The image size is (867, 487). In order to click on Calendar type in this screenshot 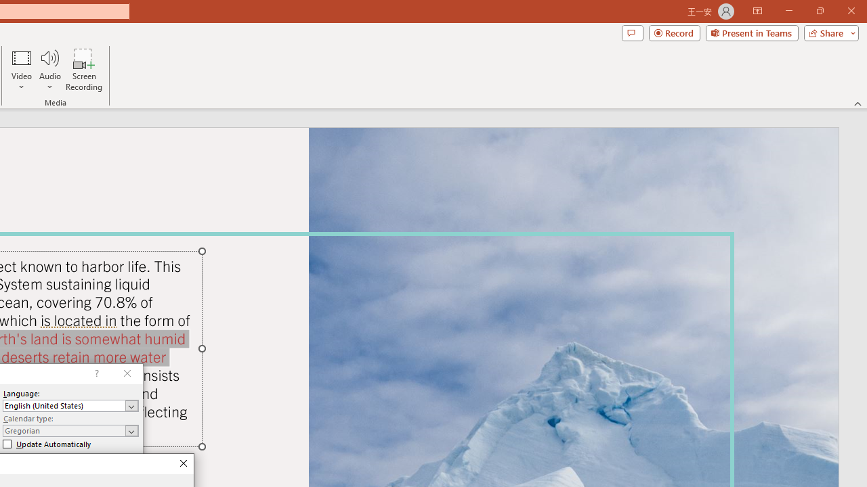, I will do `click(70, 430)`.